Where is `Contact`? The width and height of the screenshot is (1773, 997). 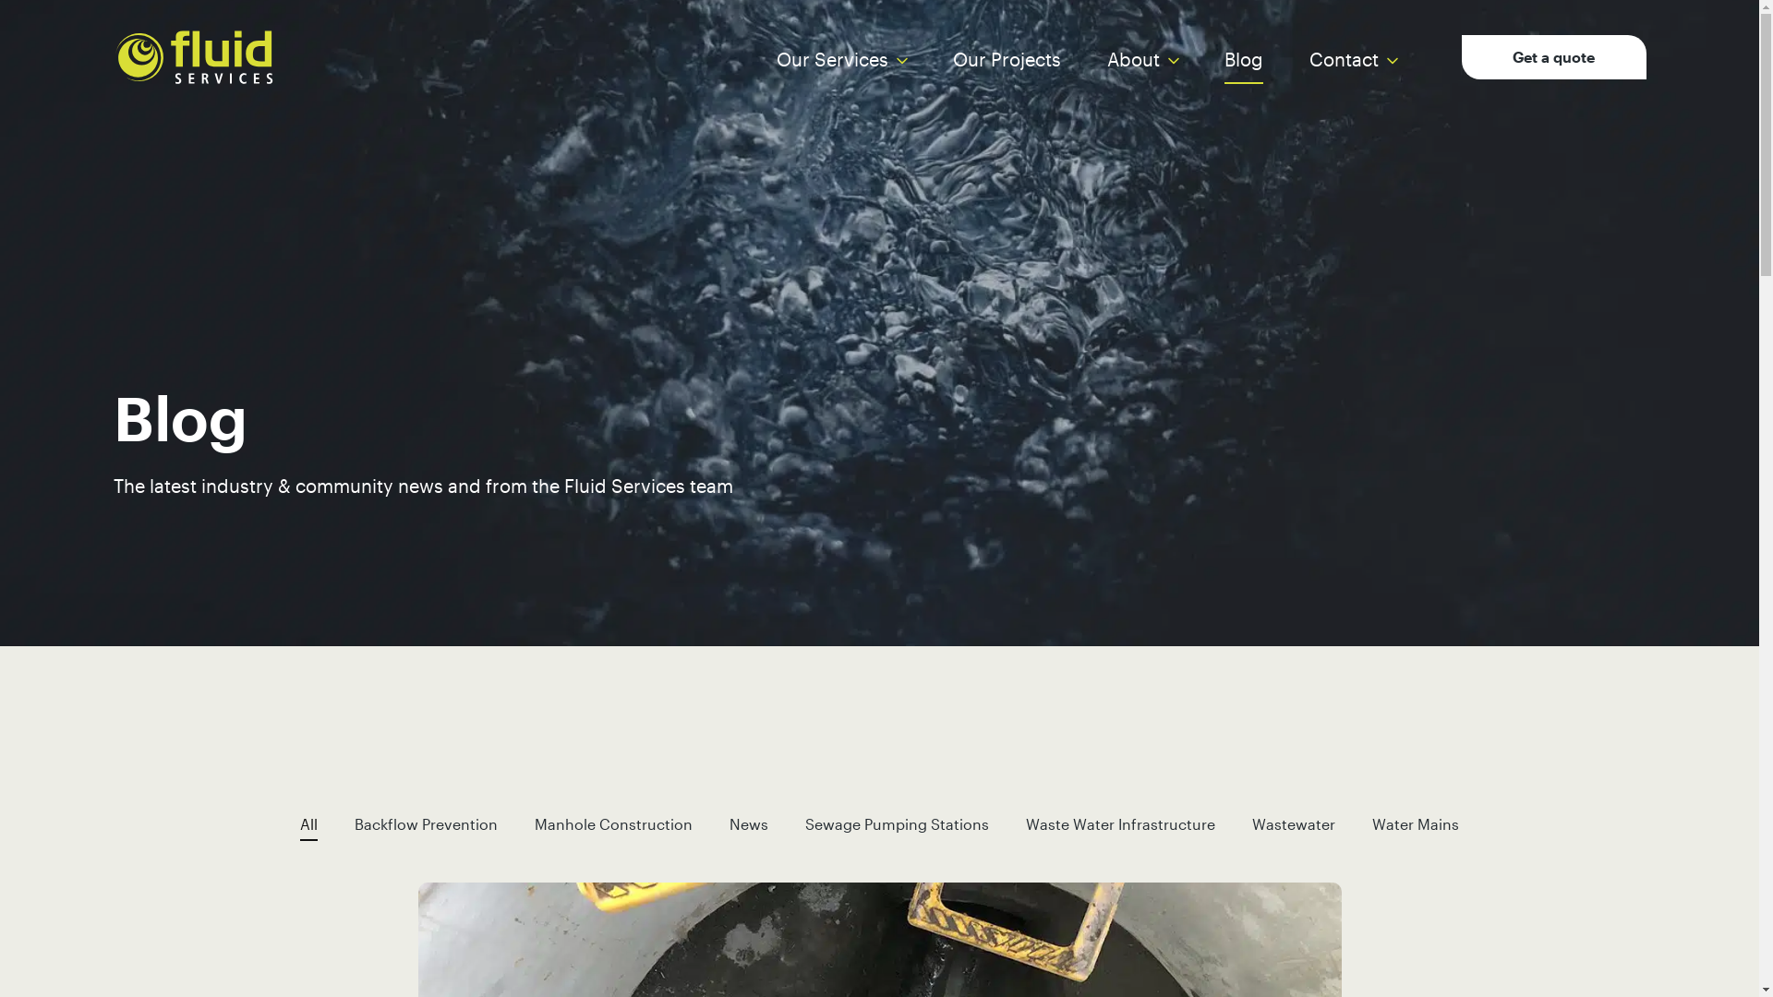 Contact is located at coordinates (1345, 59).